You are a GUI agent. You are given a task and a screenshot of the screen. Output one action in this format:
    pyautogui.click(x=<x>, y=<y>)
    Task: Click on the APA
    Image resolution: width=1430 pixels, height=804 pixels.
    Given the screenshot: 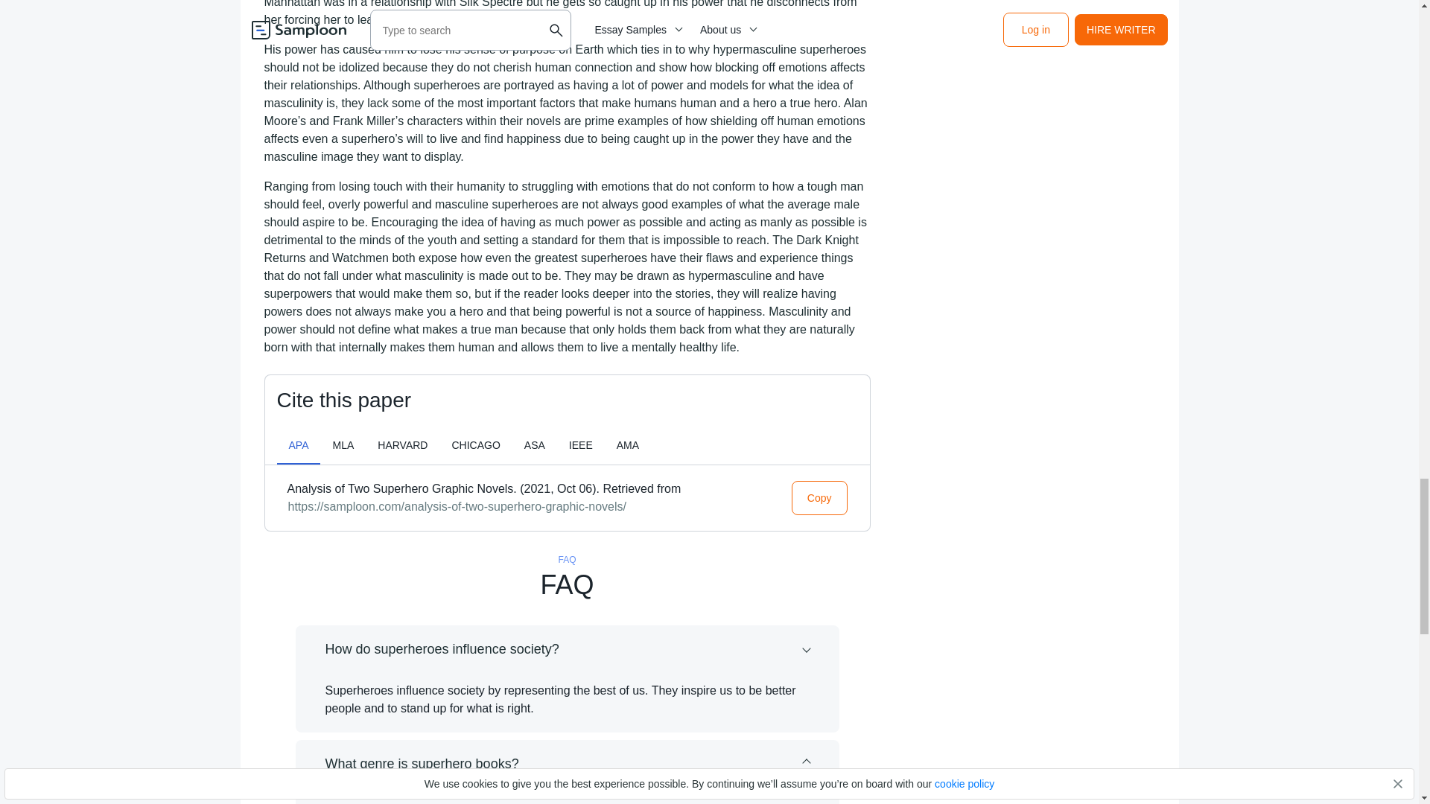 What is the action you would take?
    pyautogui.click(x=299, y=445)
    